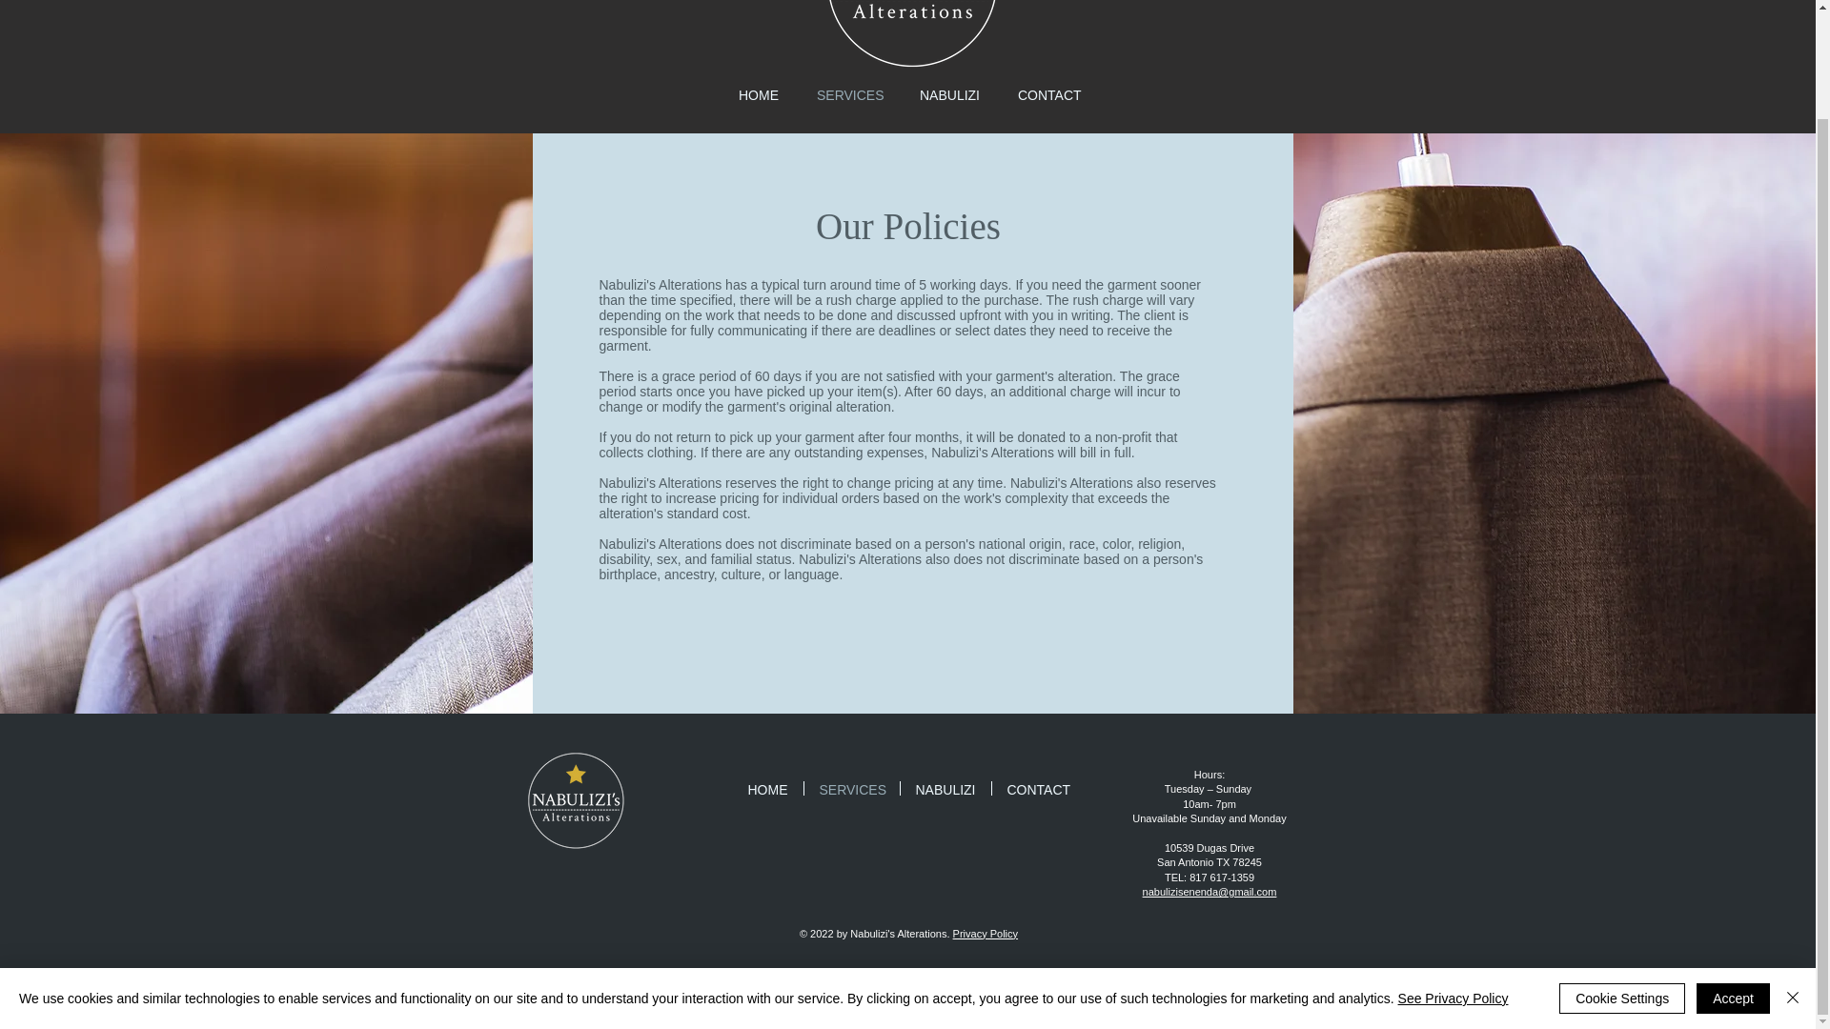 The image size is (1830, 1029). What do you see at coordinates (945, 787) in the screenshot?
I see `NABULIZI` at bounding box center [945, 787].